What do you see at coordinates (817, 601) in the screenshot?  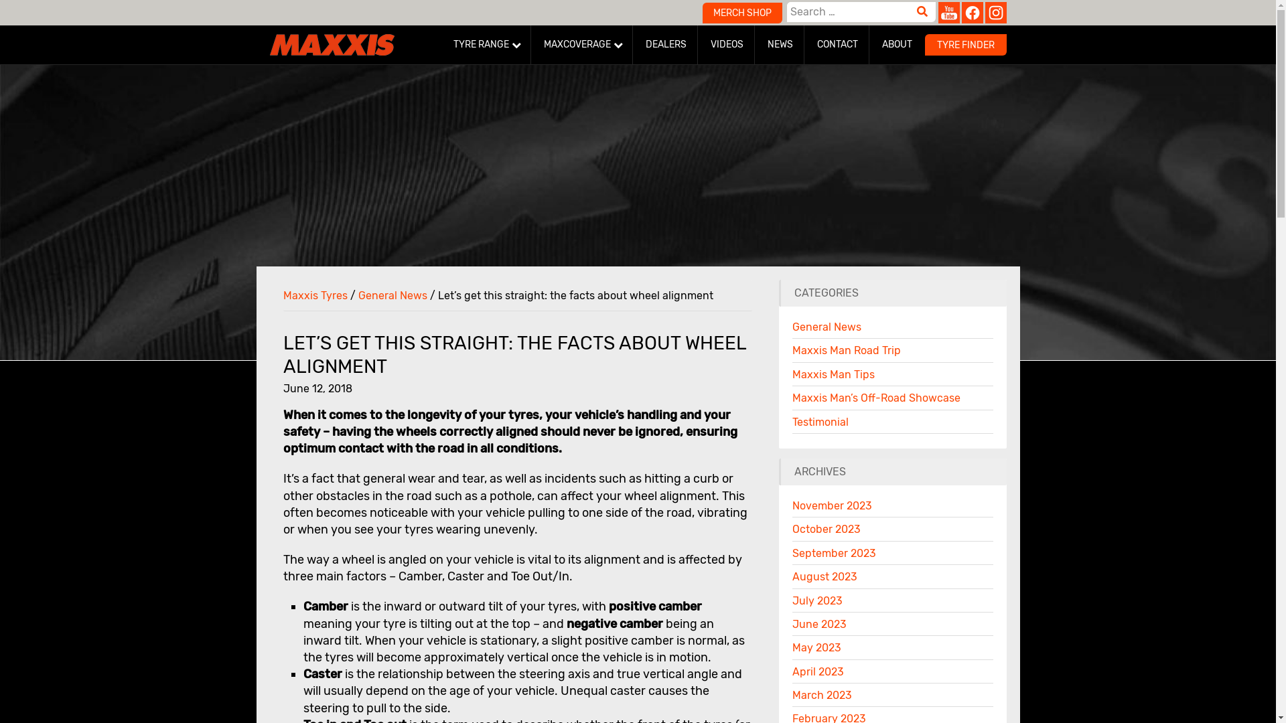 I see `July 2023` at bounding box center [817, 601].